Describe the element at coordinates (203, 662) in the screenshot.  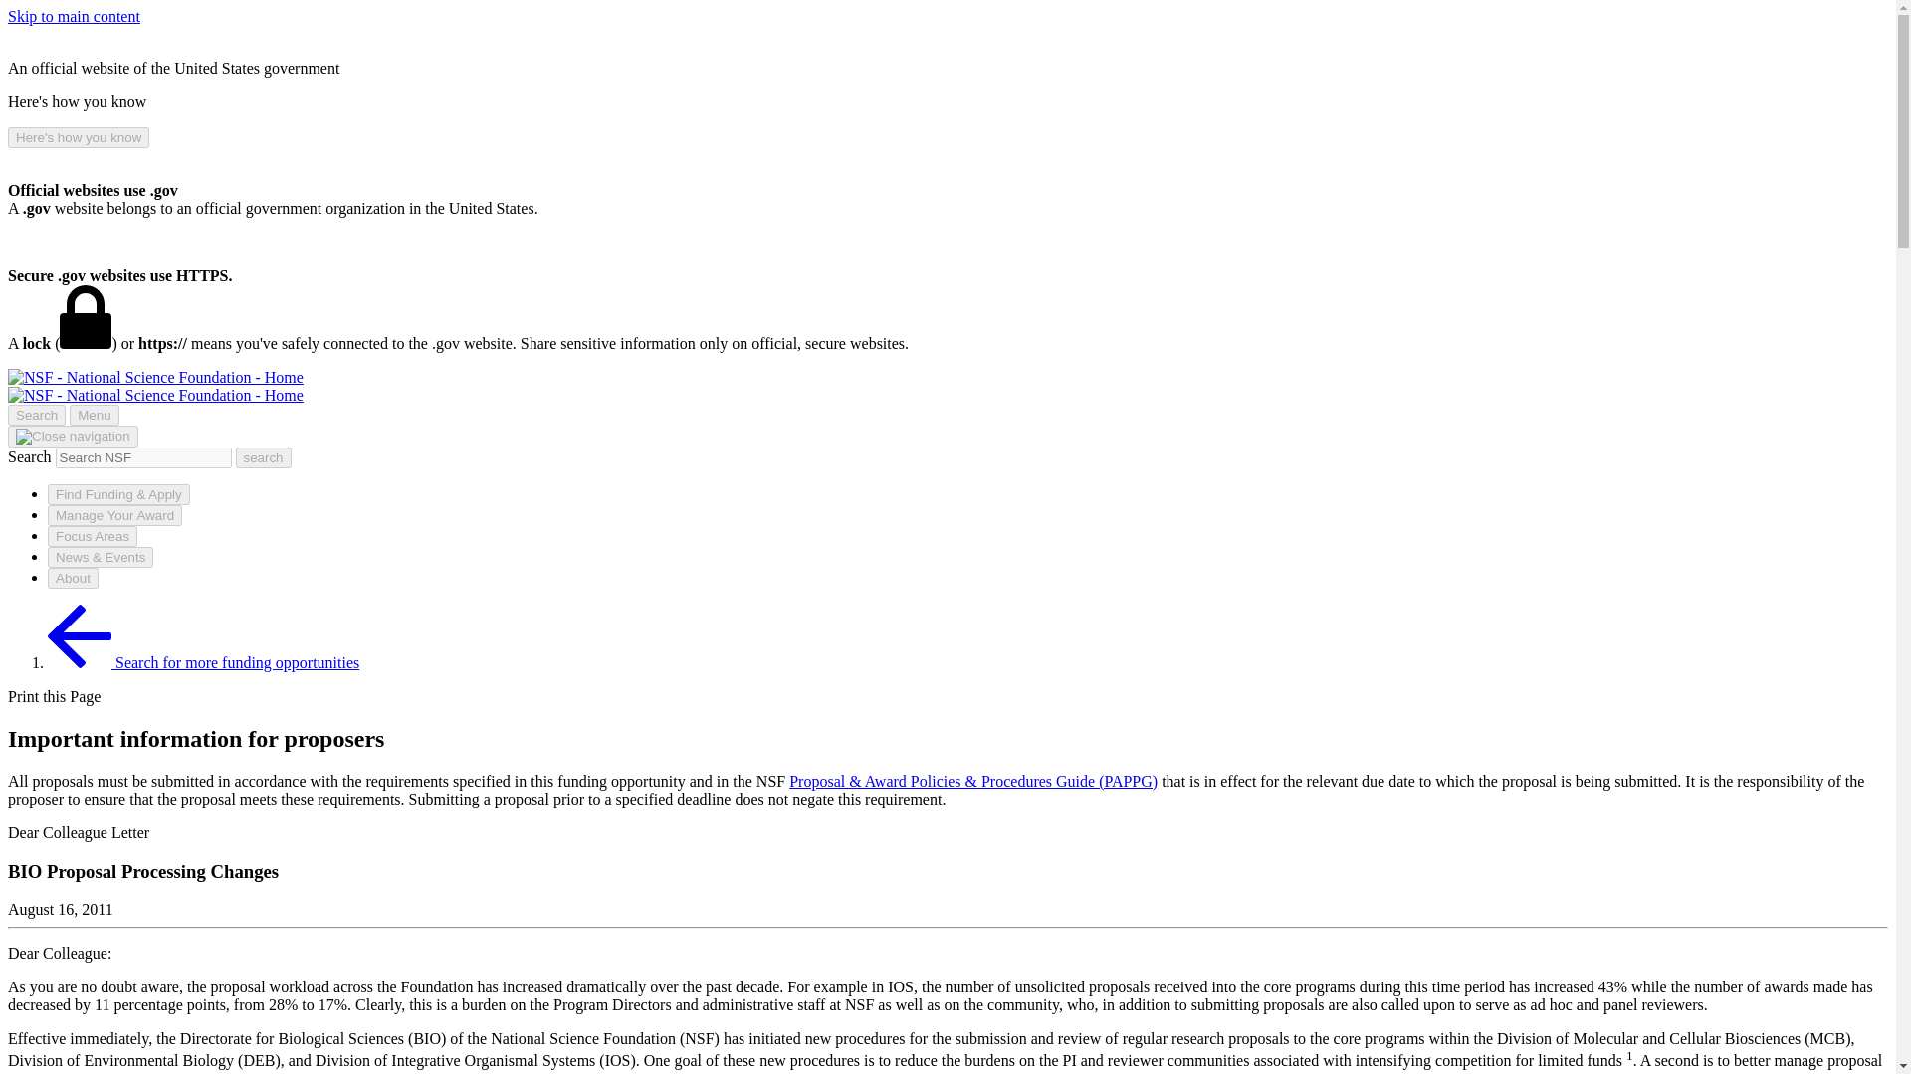
I see `arrow-left Search for more funding opportunities` at that location.